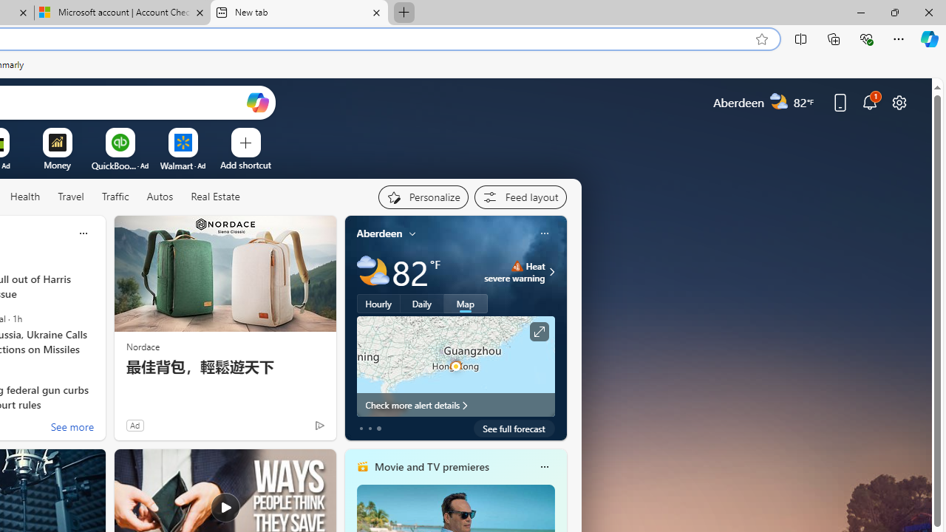 Image resolution: width=946 pixels, height=532 pixels. I want to click on Class: weather-arrow-glyph, so click(551, 272).